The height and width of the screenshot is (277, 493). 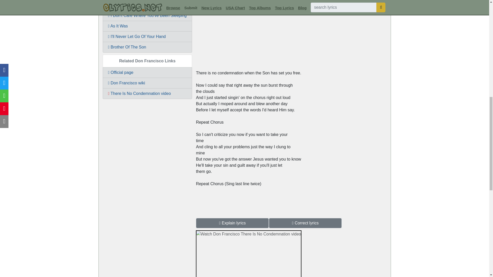 I want to click on I'll Never Let Go Of Your Hand, so click(x=147, y=37).